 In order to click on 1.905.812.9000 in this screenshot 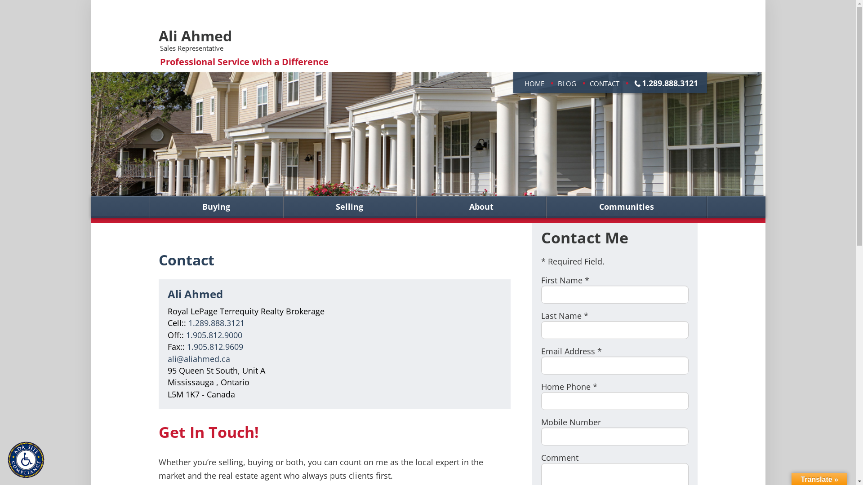, I will do `click(214, 335)`.